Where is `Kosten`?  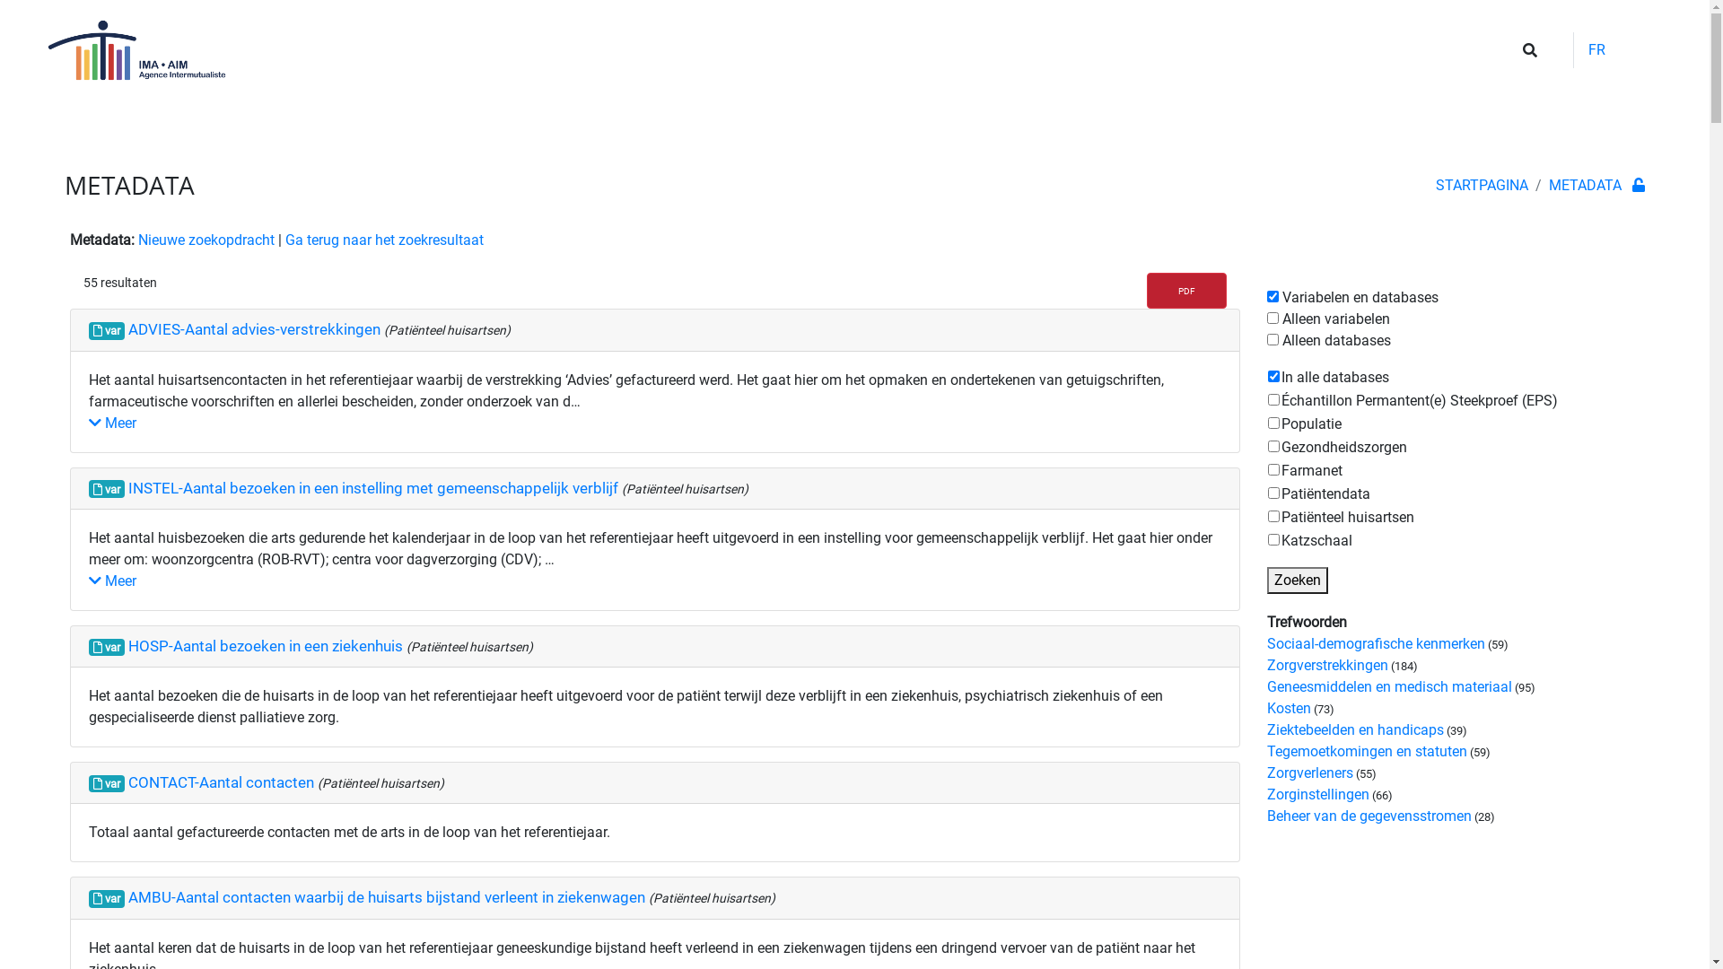
Kosten is located at coordinates (1289, 709).